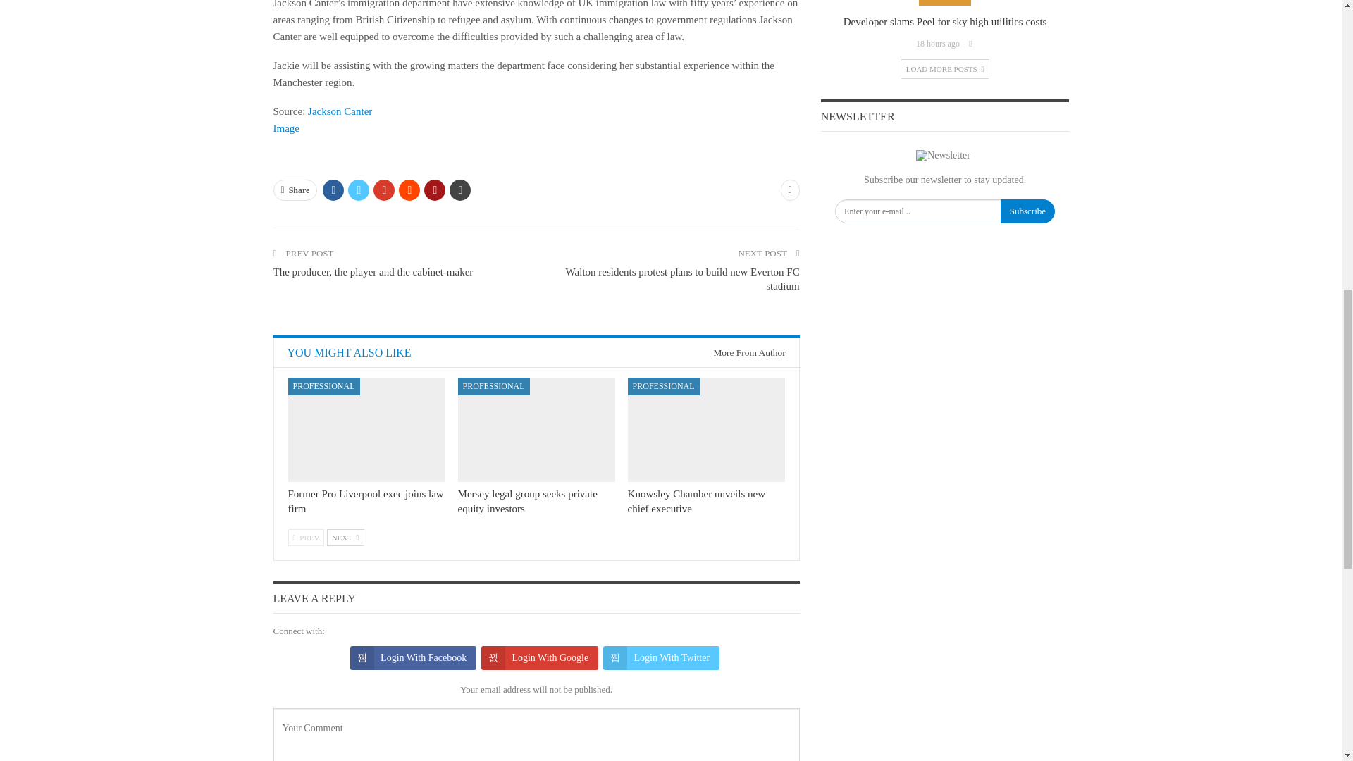 Image resolution: width=1353 pixels, height=761 pixels. I want to click on Knowsley Chamber unveils new chief executive, so click(706, 428).